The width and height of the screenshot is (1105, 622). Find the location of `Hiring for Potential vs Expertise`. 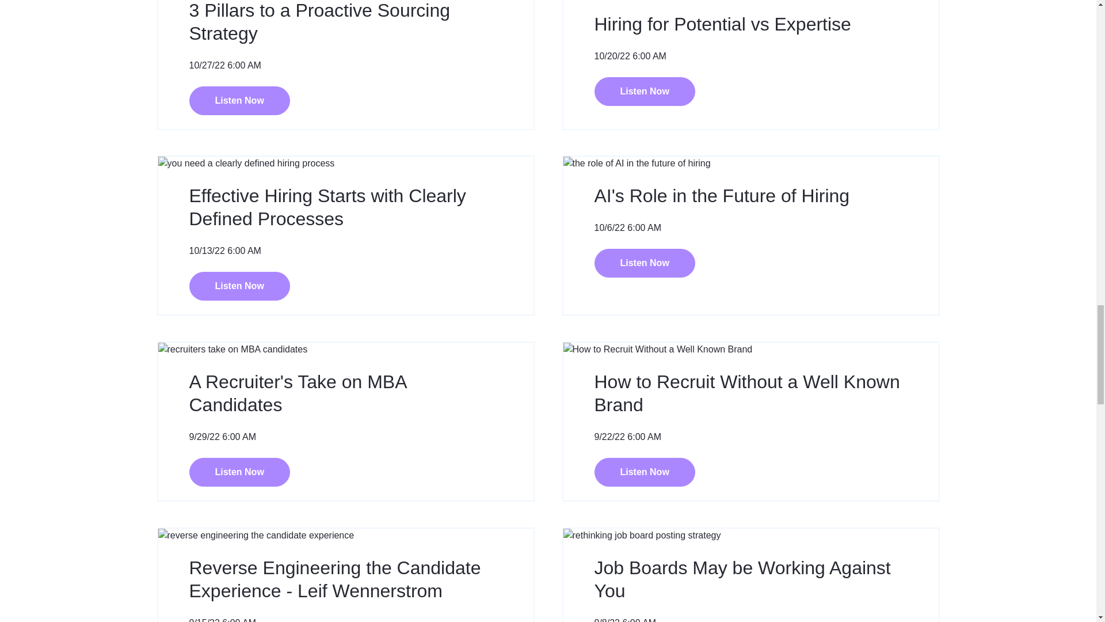

Hiring for Potential vs Expertise is located at coordinates (722, 24).